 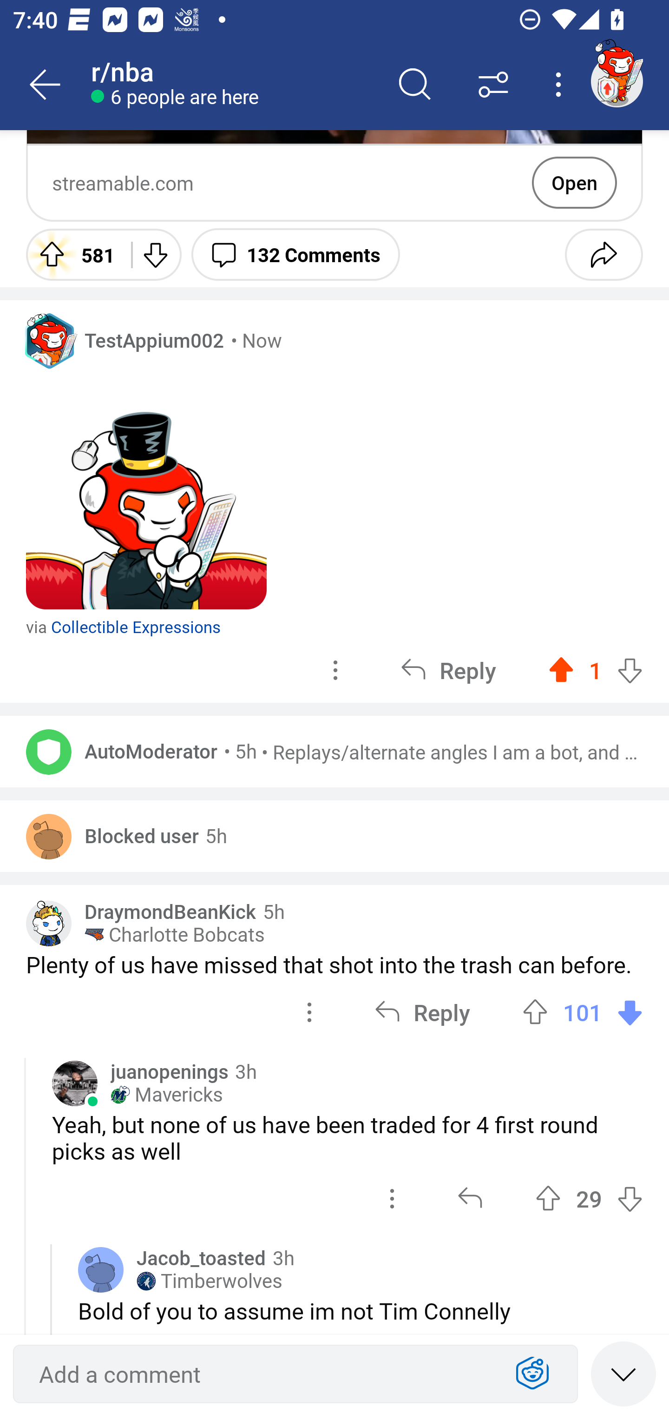 What do you see at coordinates (335, 669) in the screenshot?
I see `options` at bounding box center [335, 669].